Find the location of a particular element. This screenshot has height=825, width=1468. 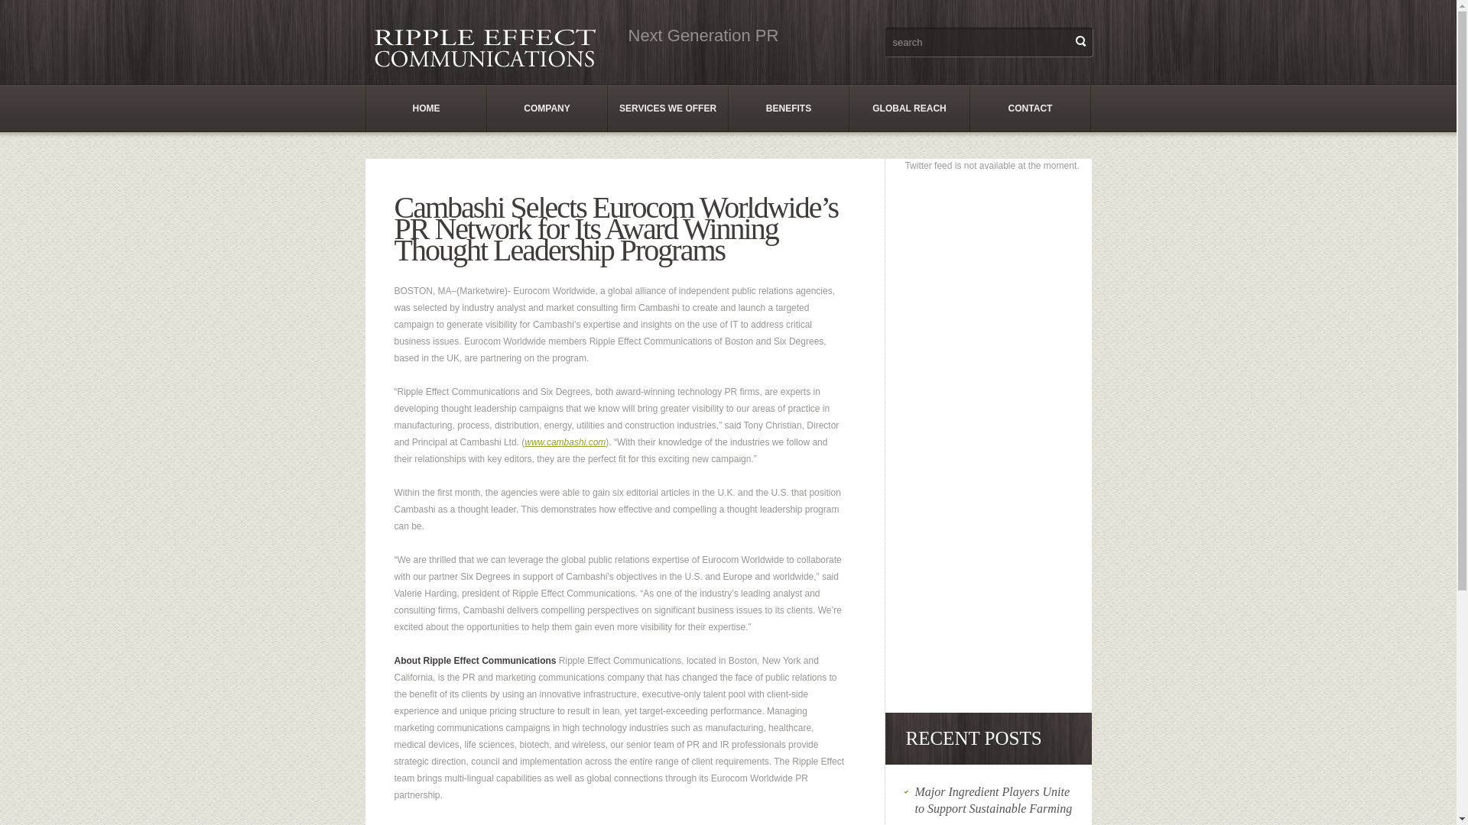

COMPANY is located at coordinates (547, 108).